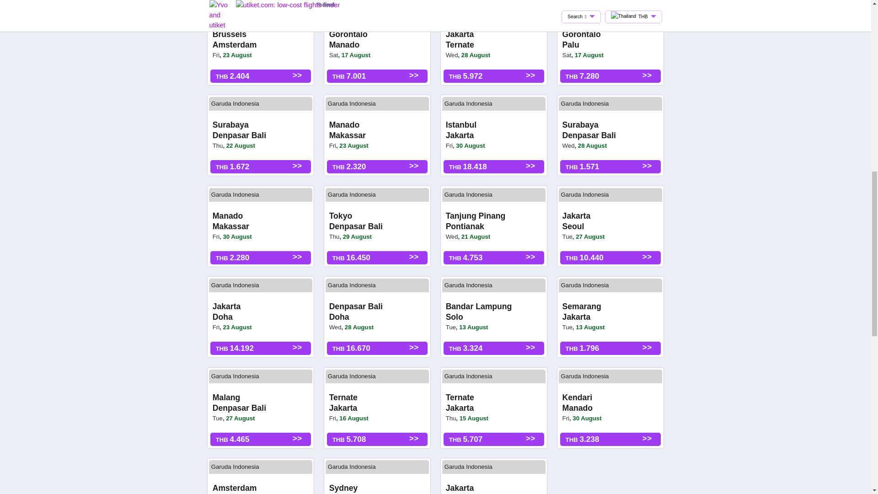  Describe the element at coordinates (585, 103) in the screenshot. I see `Promo Tickets Garuda Indonesia` at that location.